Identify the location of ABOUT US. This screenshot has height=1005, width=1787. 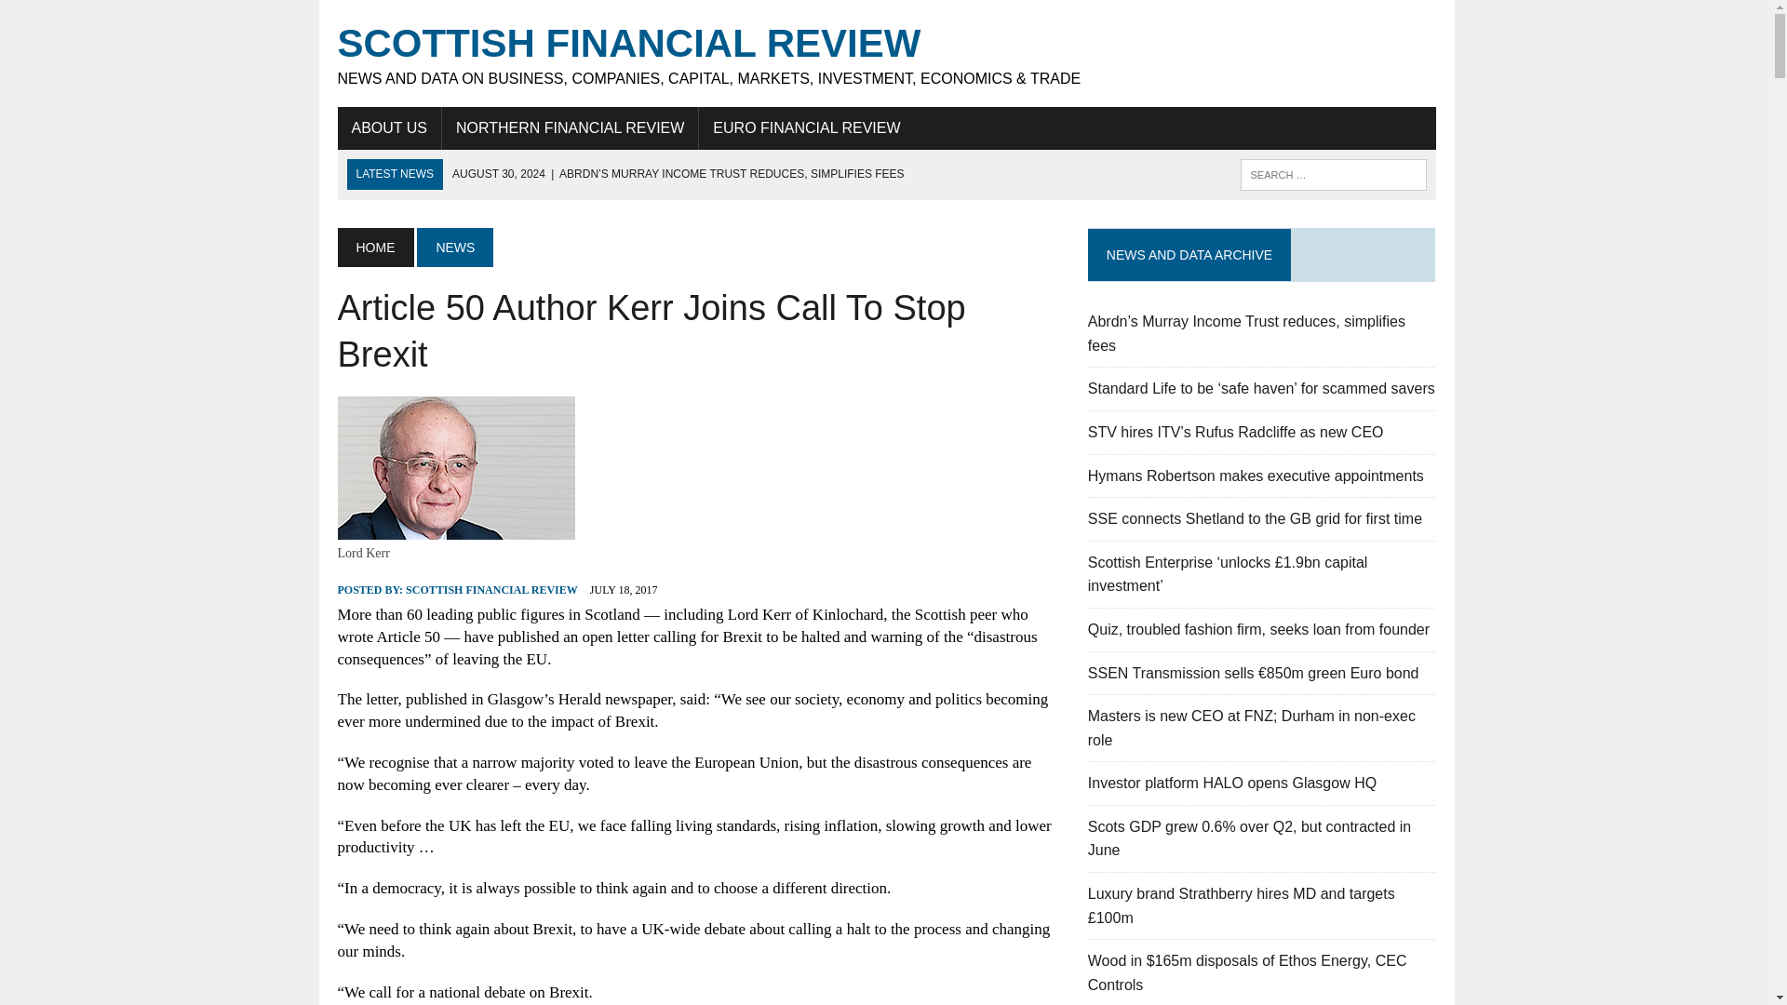
(389, 127).